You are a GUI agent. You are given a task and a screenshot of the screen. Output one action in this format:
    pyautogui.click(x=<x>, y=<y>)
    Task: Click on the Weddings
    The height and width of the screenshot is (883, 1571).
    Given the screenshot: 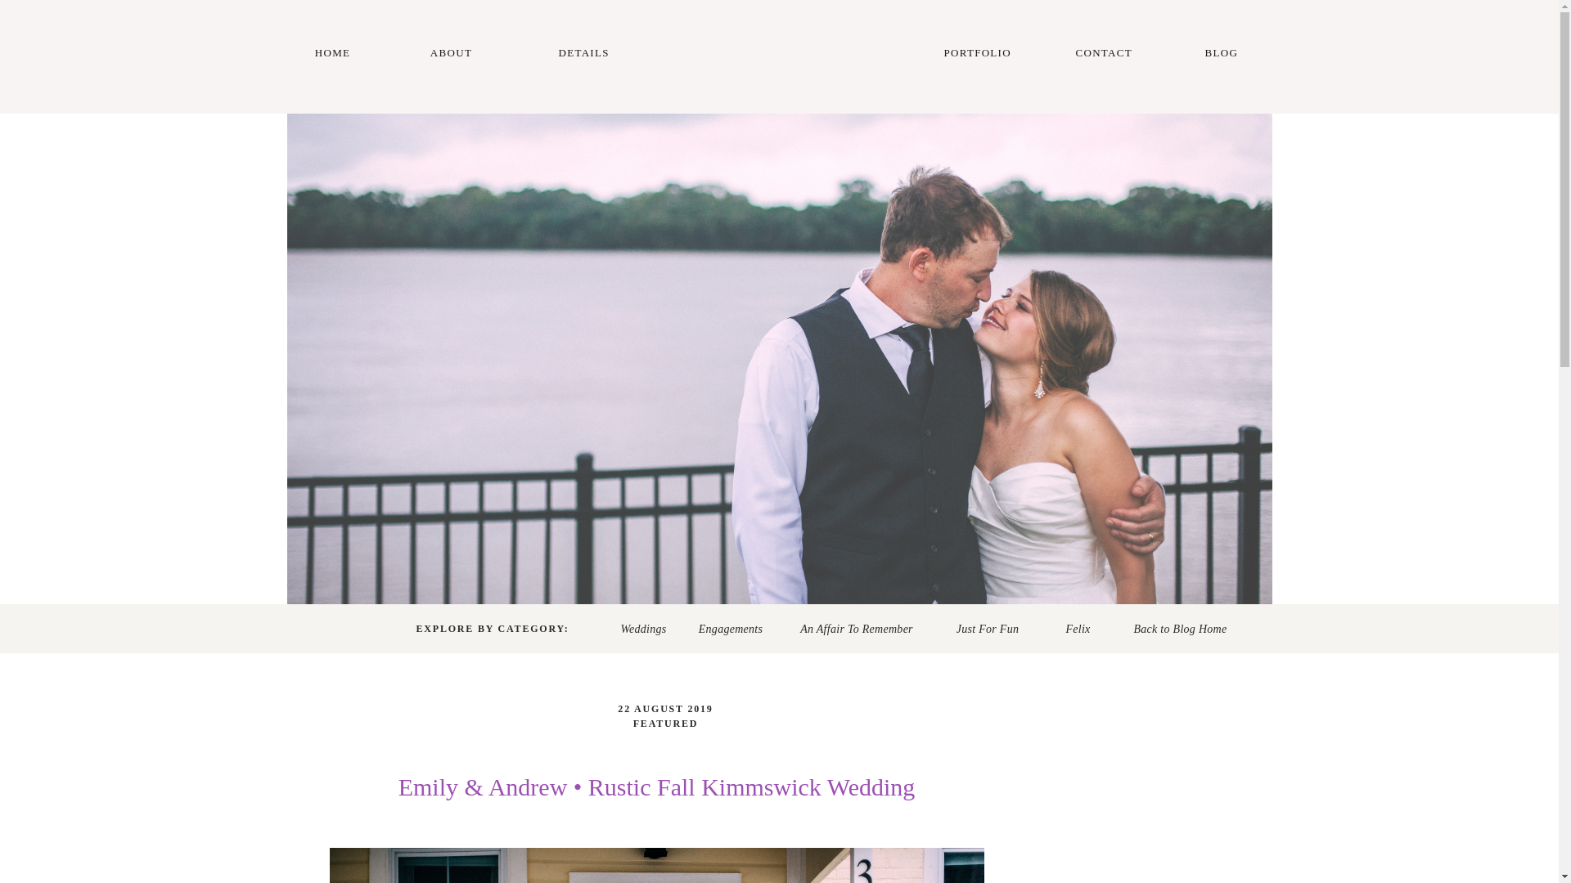 What is the action you would take?
    pyautogui.click(x=643, y=629)
    